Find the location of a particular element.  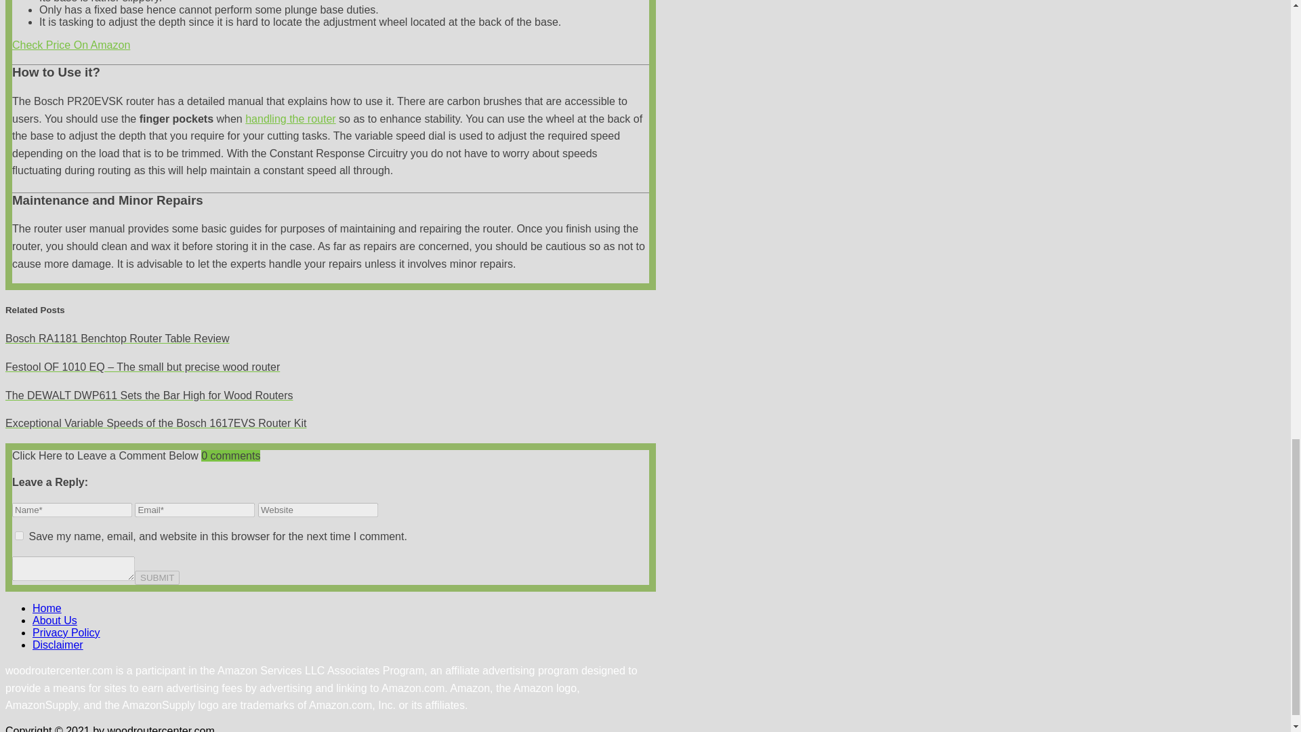

Check Price On Amazon is located at coordinates (70, 45).